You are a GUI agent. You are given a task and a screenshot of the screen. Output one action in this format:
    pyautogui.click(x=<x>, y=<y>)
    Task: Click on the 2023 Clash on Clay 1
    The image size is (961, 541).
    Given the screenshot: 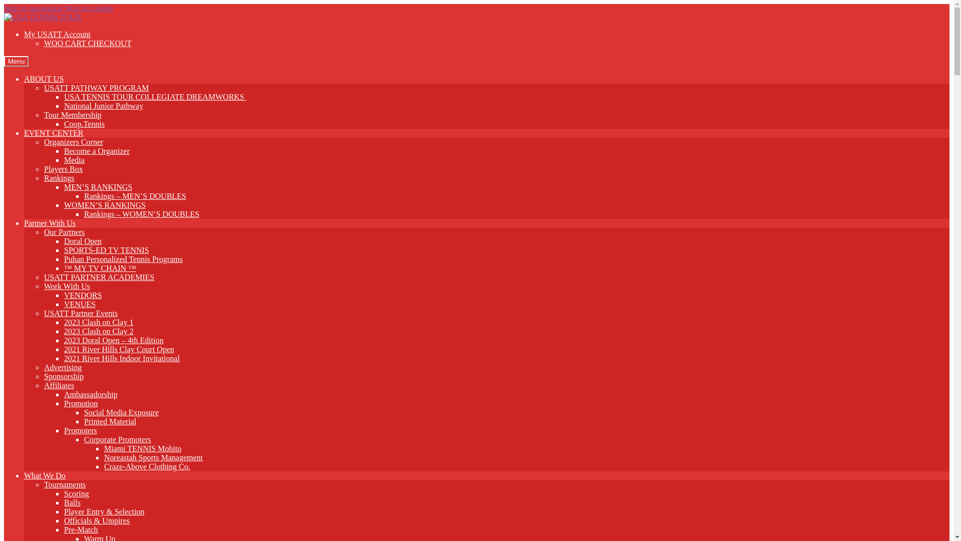 What is the action you would take?
    pyautogui.click(x=99, y=322)
    